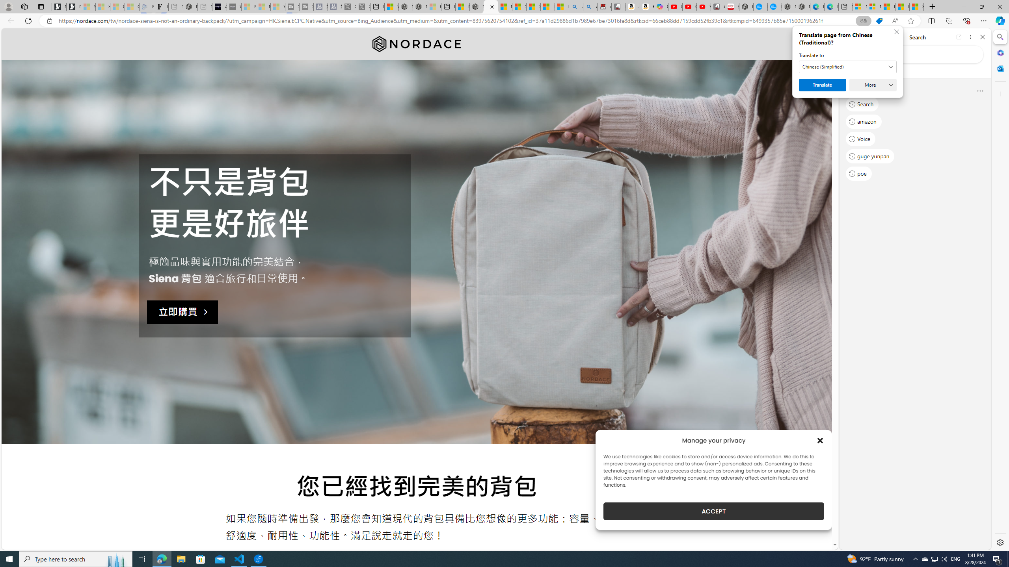 This screenshot has height=567, width=1009. What do you see at coordinates (915, 135) in the screenshot?
I see `Recent searchesSearchamazonVoiceguge yunpanpoe` at bounding box center [915, 135].